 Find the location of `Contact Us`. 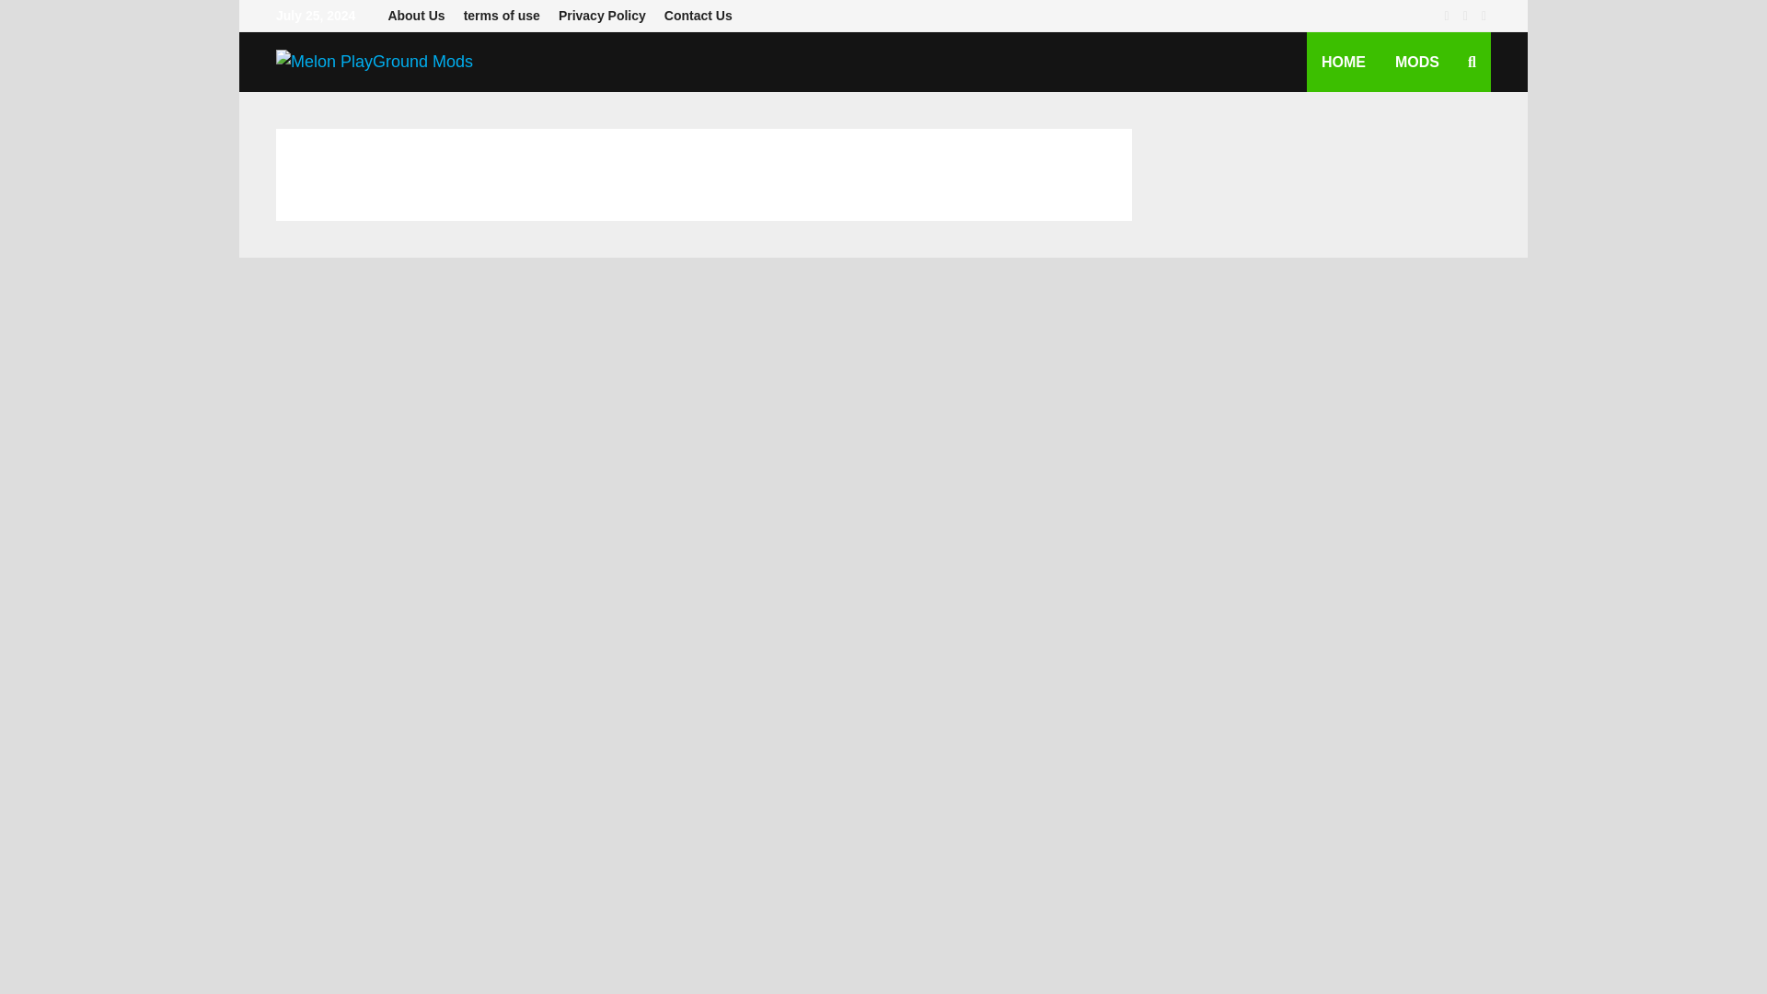

Contact Us is located at coordinates (699, 16).